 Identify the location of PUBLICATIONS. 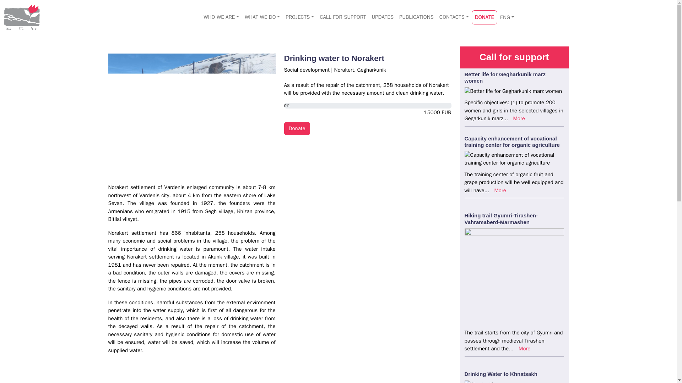
(416, 17).